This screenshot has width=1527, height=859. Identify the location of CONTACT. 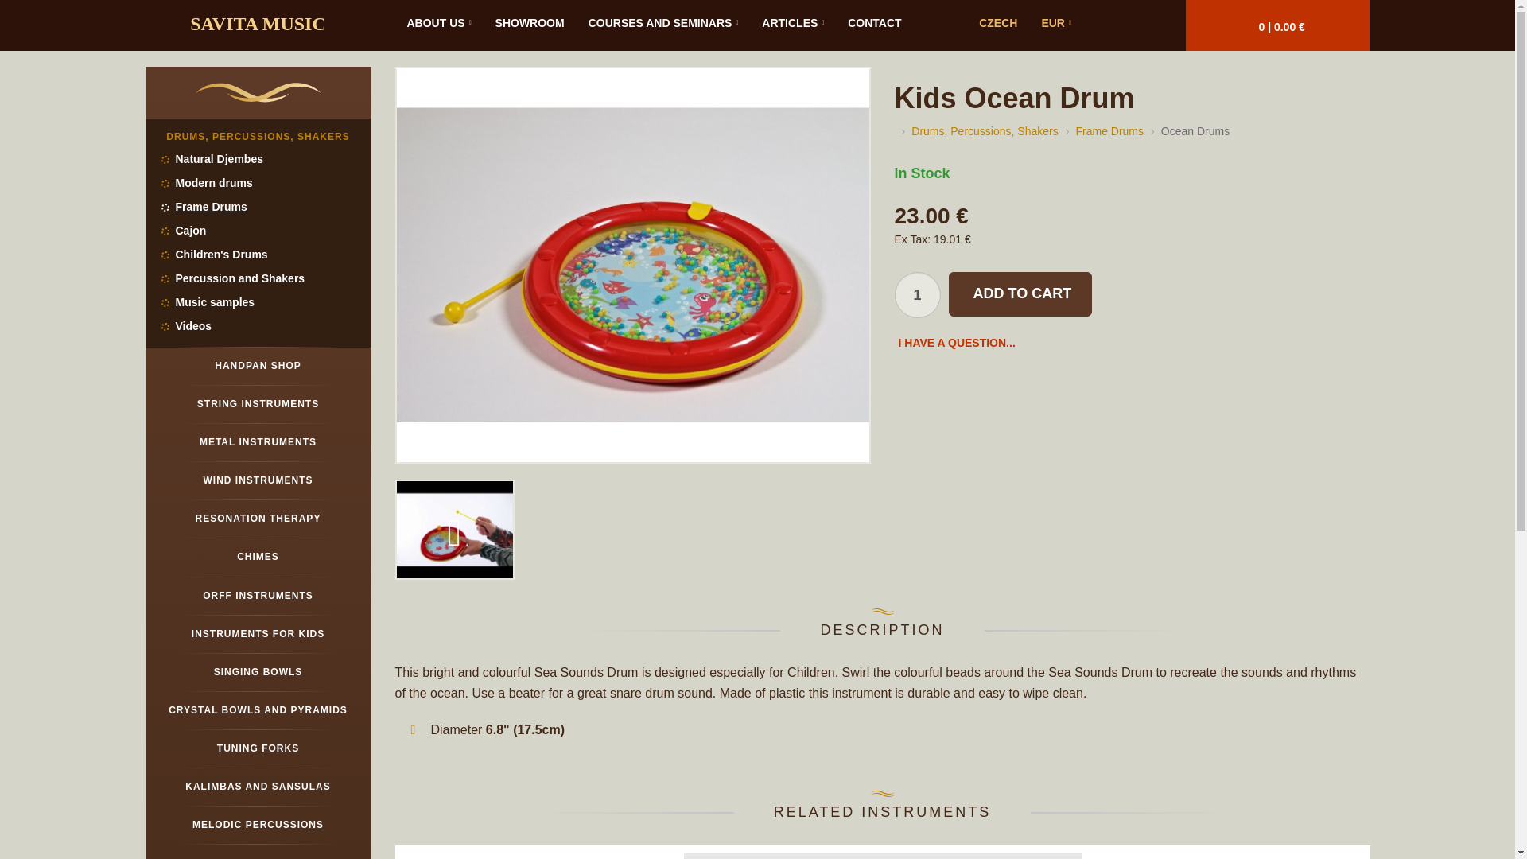
(874, 23).